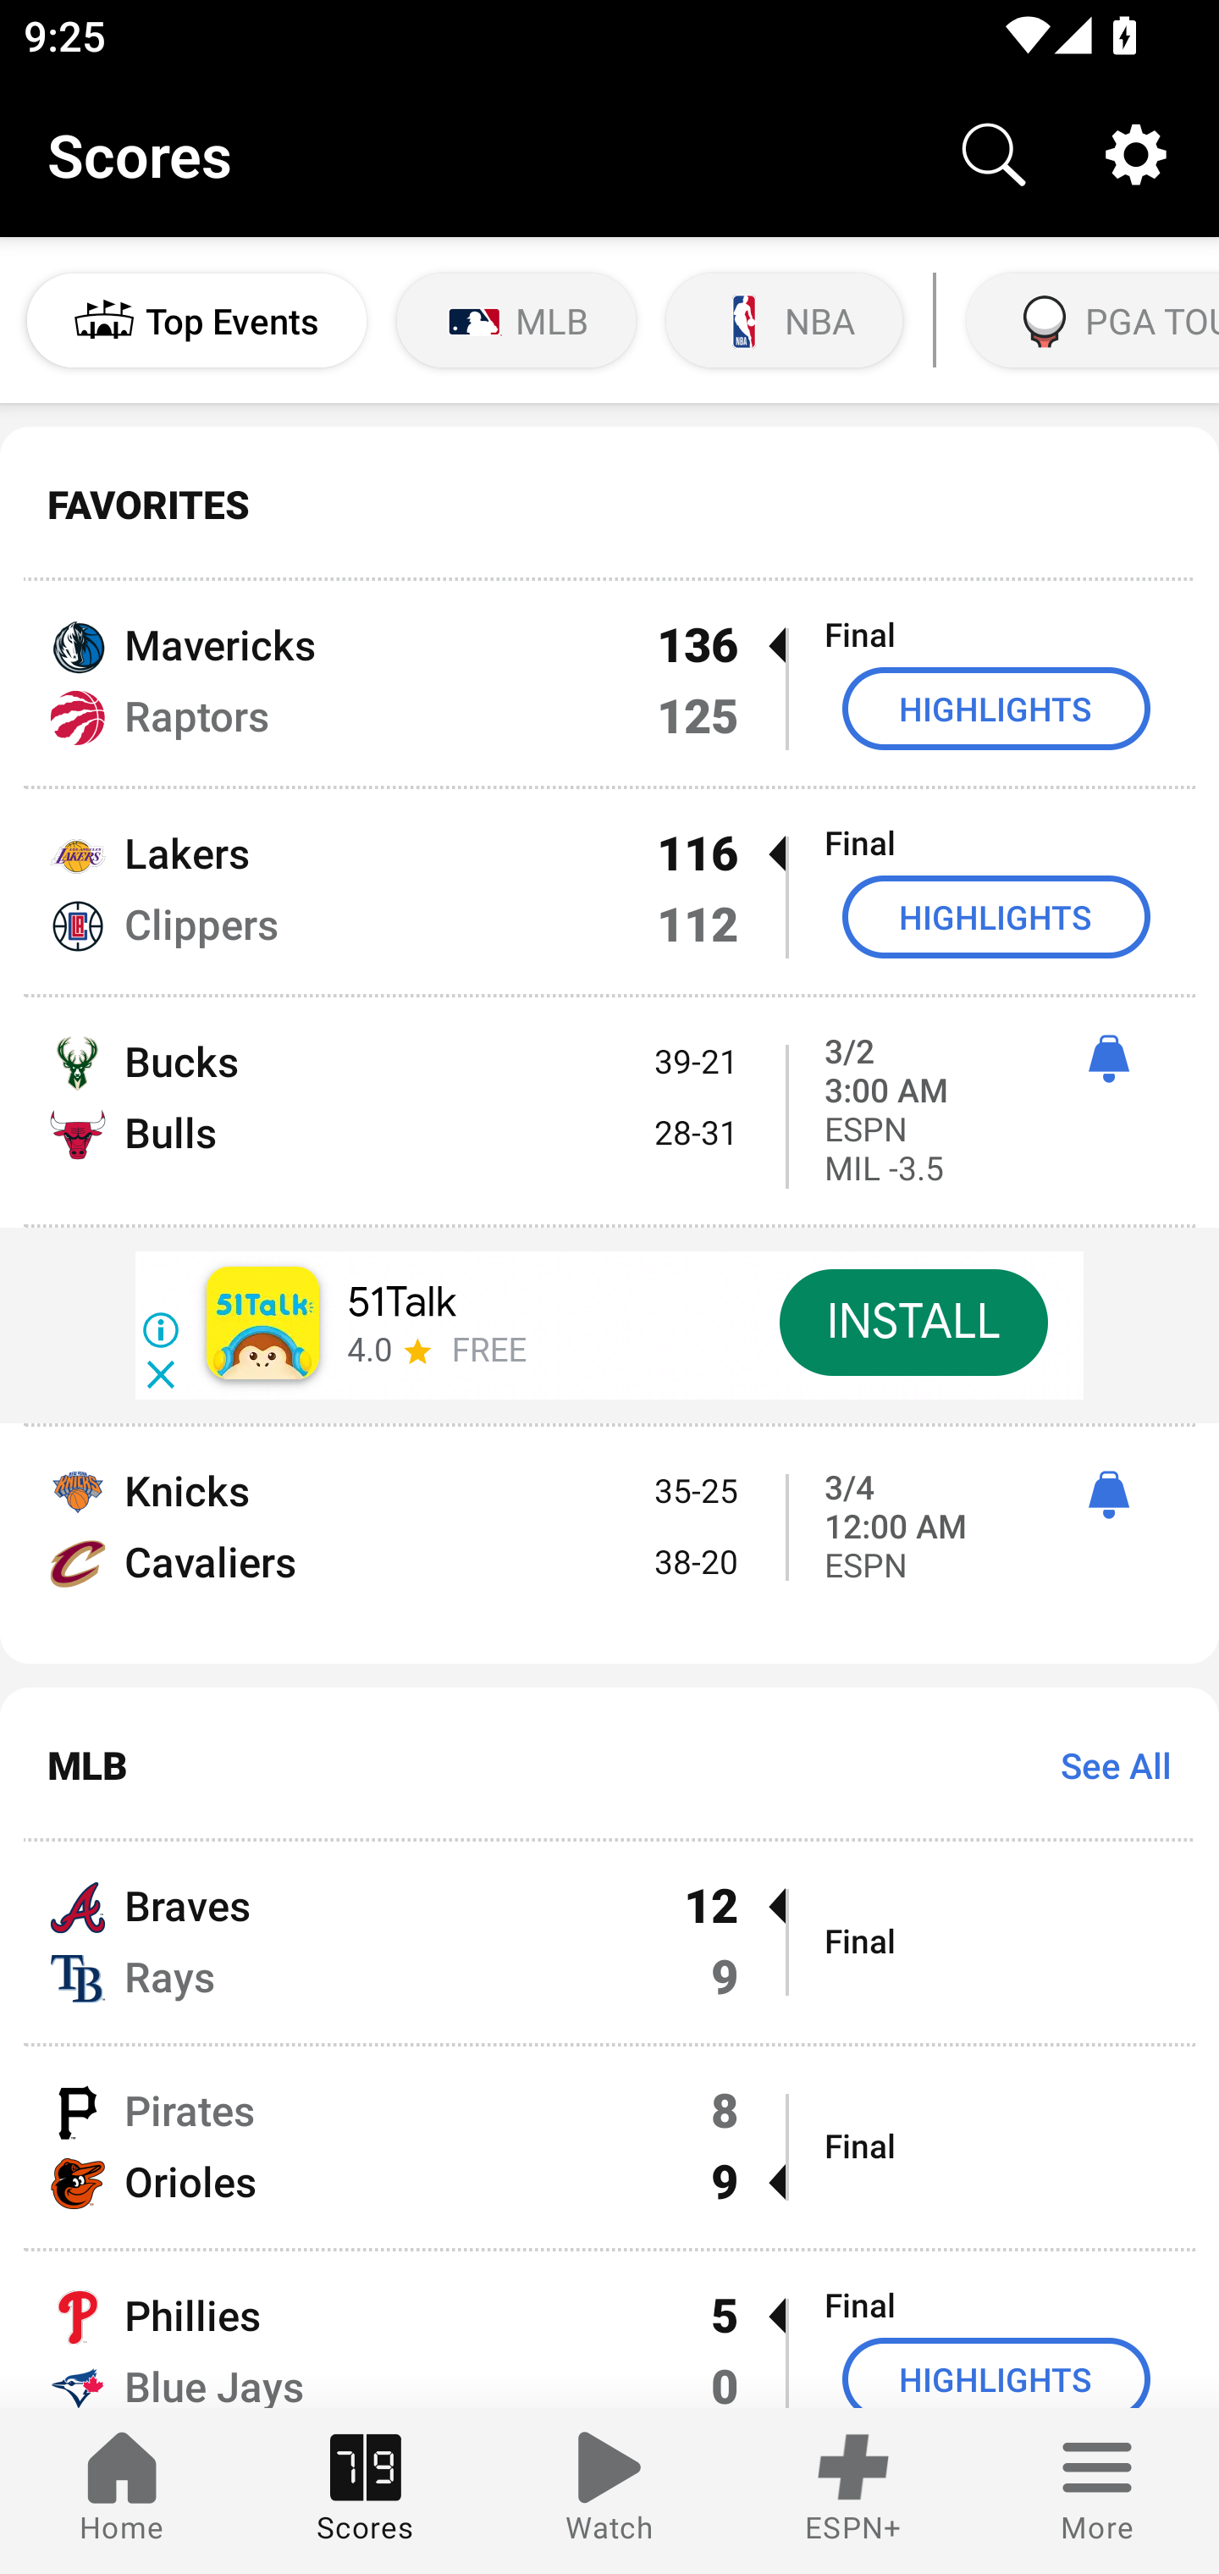  What do you see at coordinates (196, 320) in the screenshot?
I see ` Top Events` at bounding box center [196, 320].